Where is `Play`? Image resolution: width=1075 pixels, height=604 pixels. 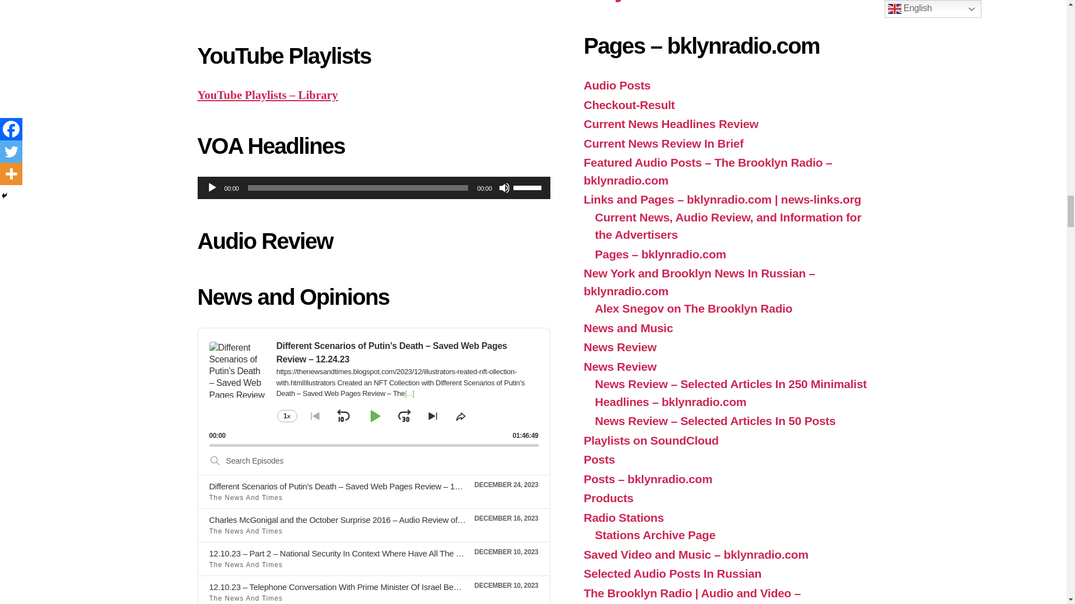 Play is located at coordinates (212, 188).